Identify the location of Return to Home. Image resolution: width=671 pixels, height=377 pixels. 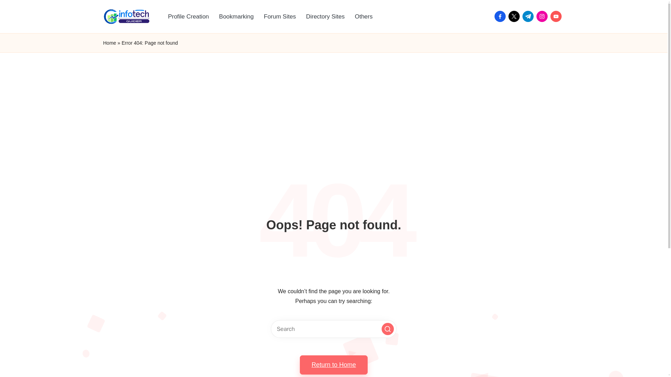
(333, 365).